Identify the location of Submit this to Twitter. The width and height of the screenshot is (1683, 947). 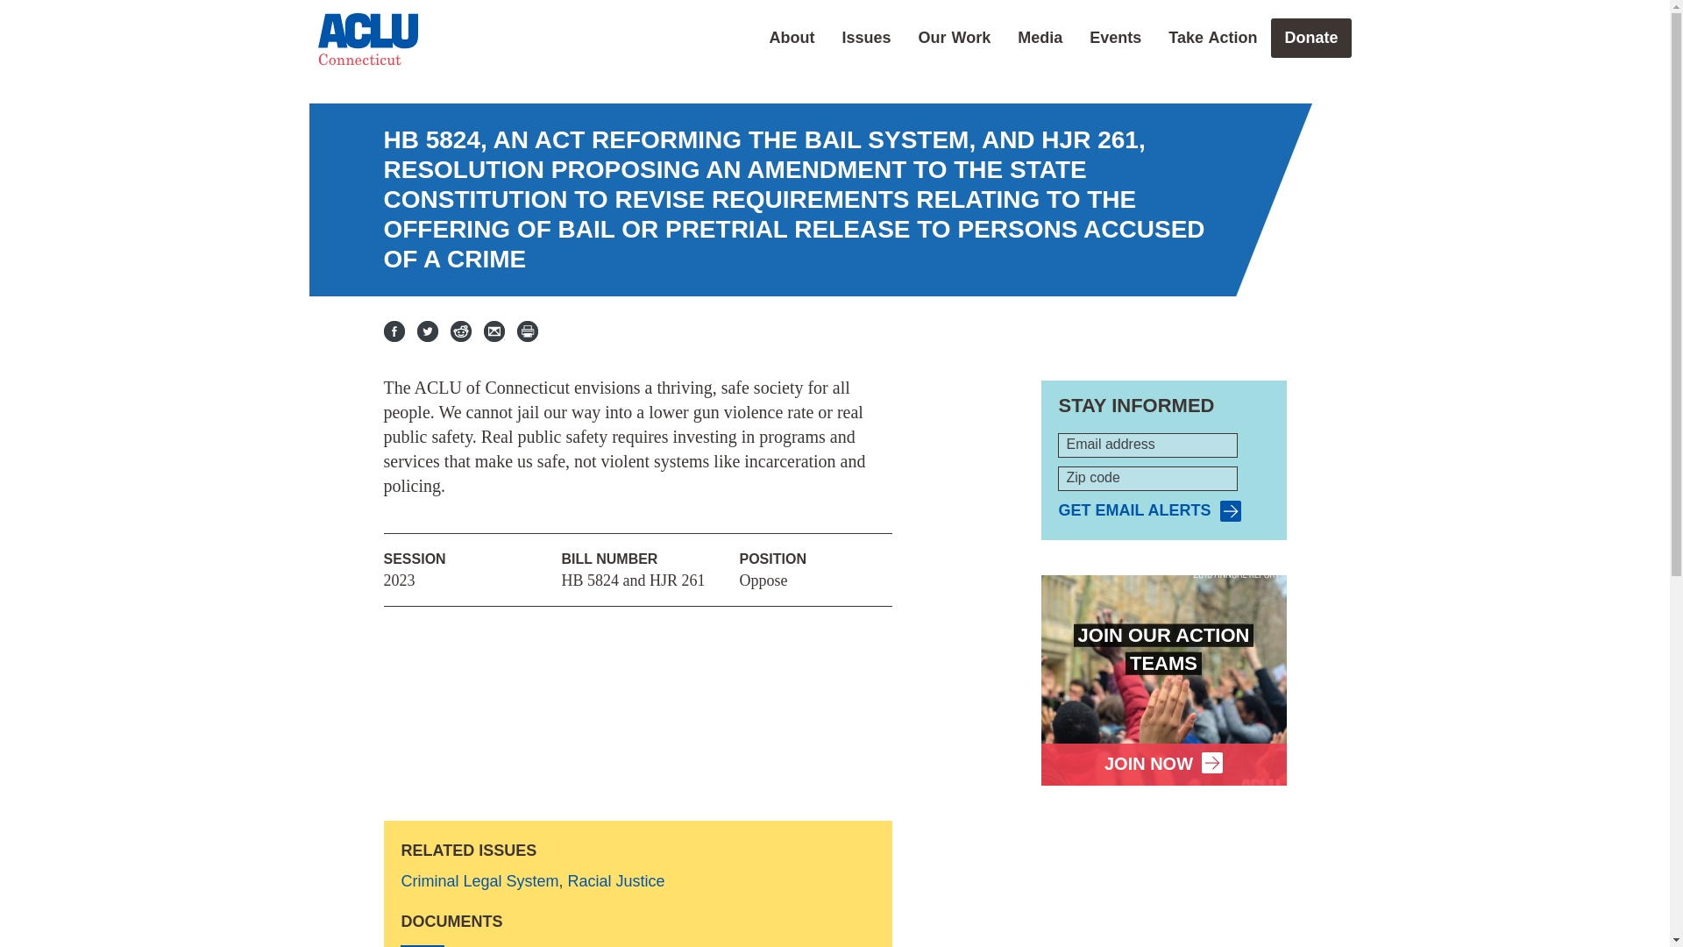
(428, 331).